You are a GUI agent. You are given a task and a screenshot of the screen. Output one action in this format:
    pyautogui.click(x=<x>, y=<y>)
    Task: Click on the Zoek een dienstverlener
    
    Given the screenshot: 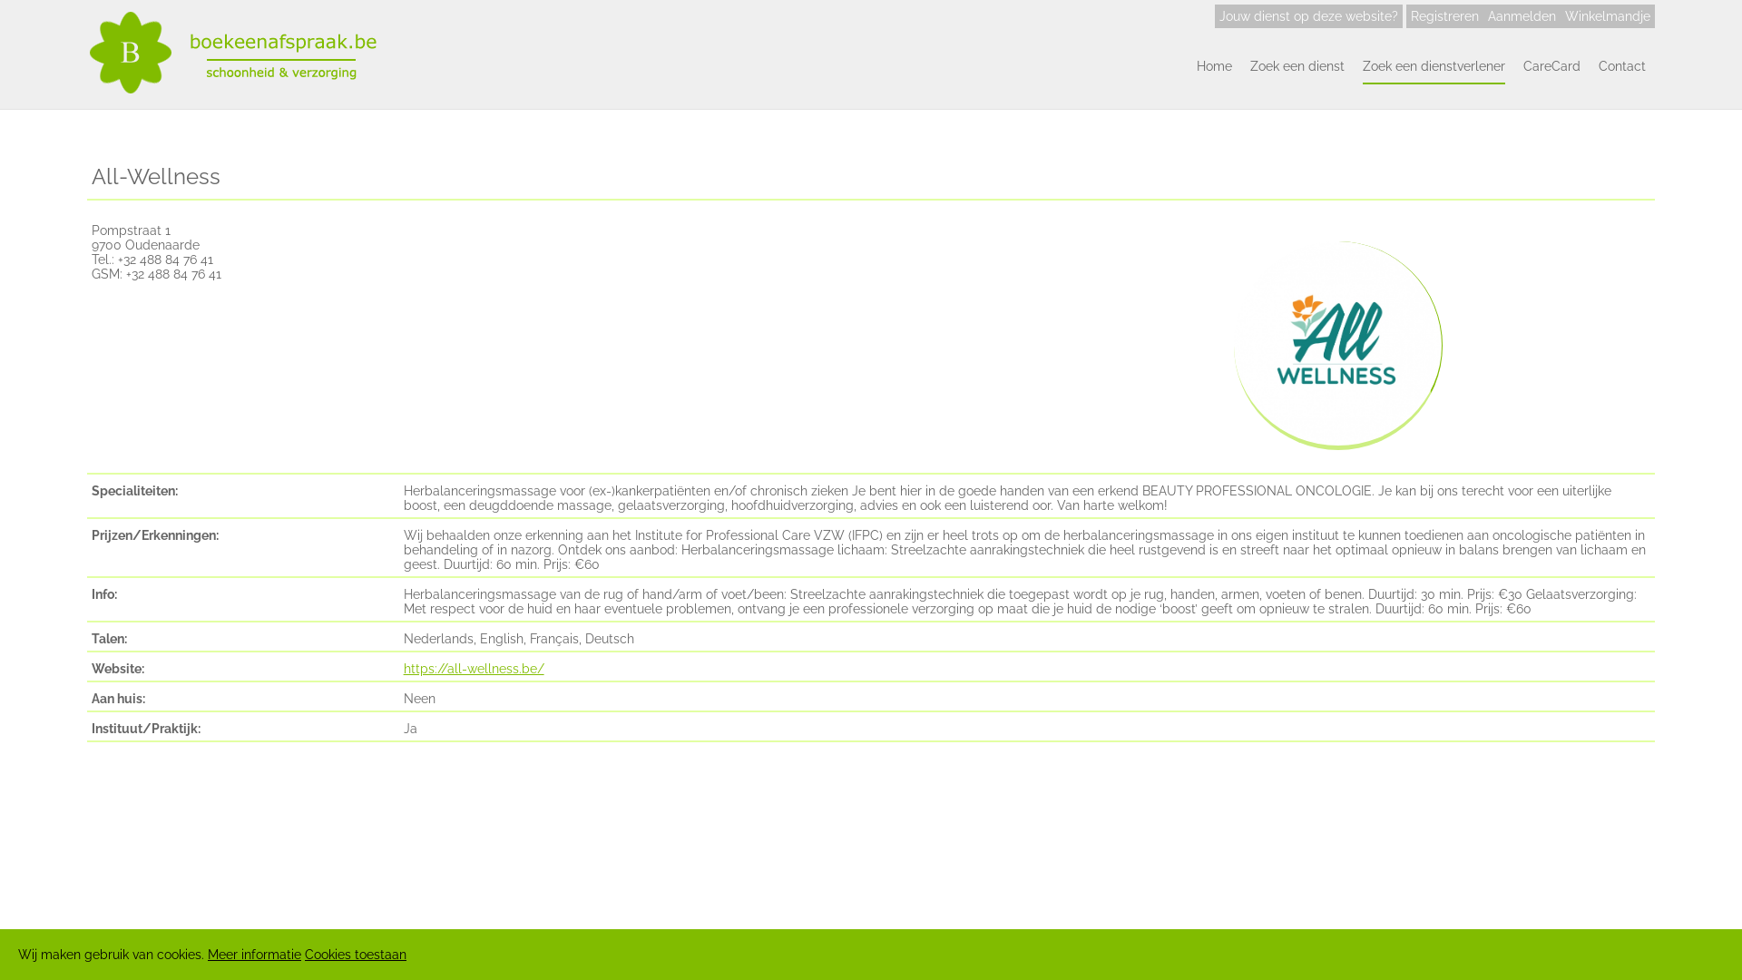 What is the action you would take?
    pyautogui.click(x=1434, y=67)
    